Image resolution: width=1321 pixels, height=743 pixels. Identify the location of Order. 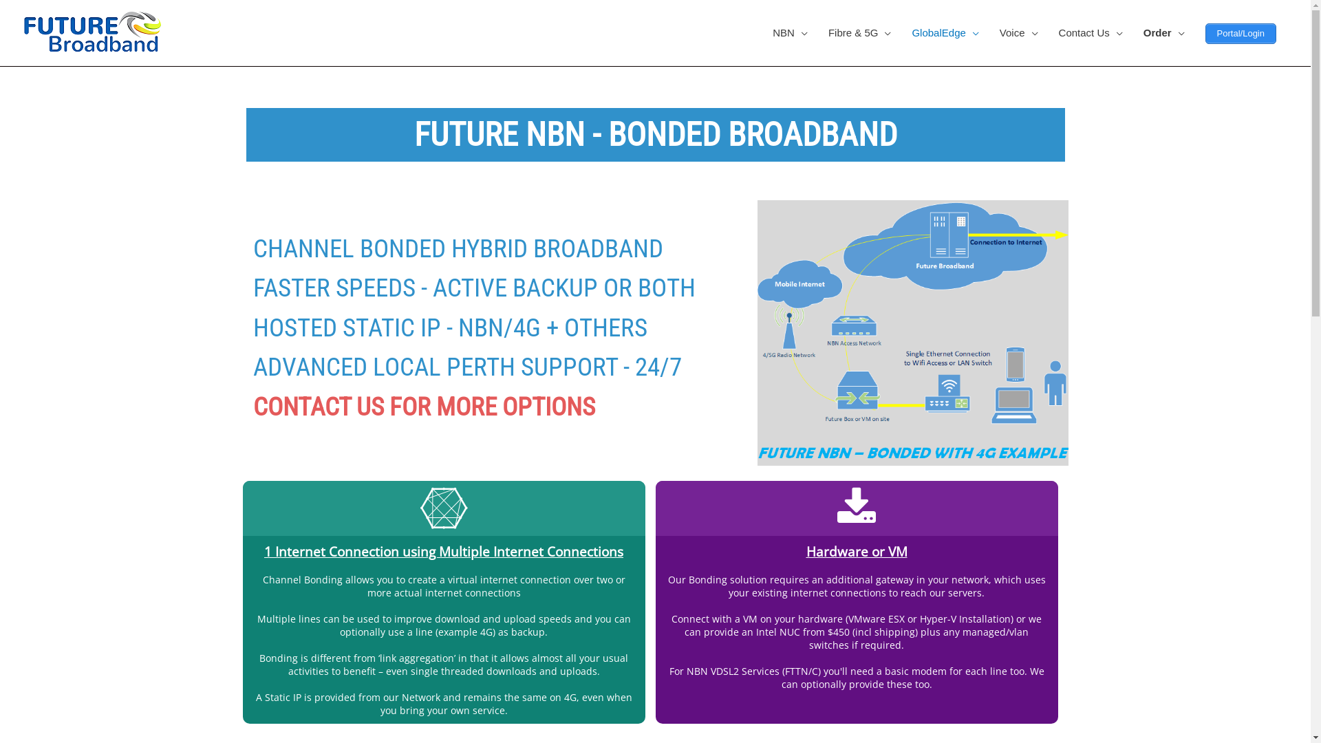
(1164, 33).